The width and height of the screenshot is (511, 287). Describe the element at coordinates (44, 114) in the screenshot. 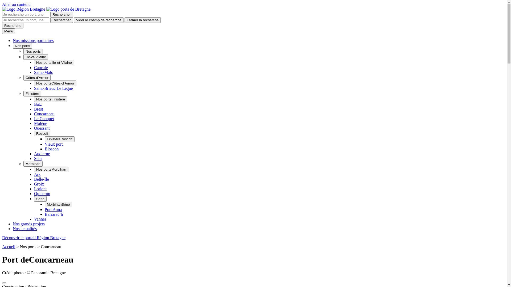

I see `Concarneau` at that location.